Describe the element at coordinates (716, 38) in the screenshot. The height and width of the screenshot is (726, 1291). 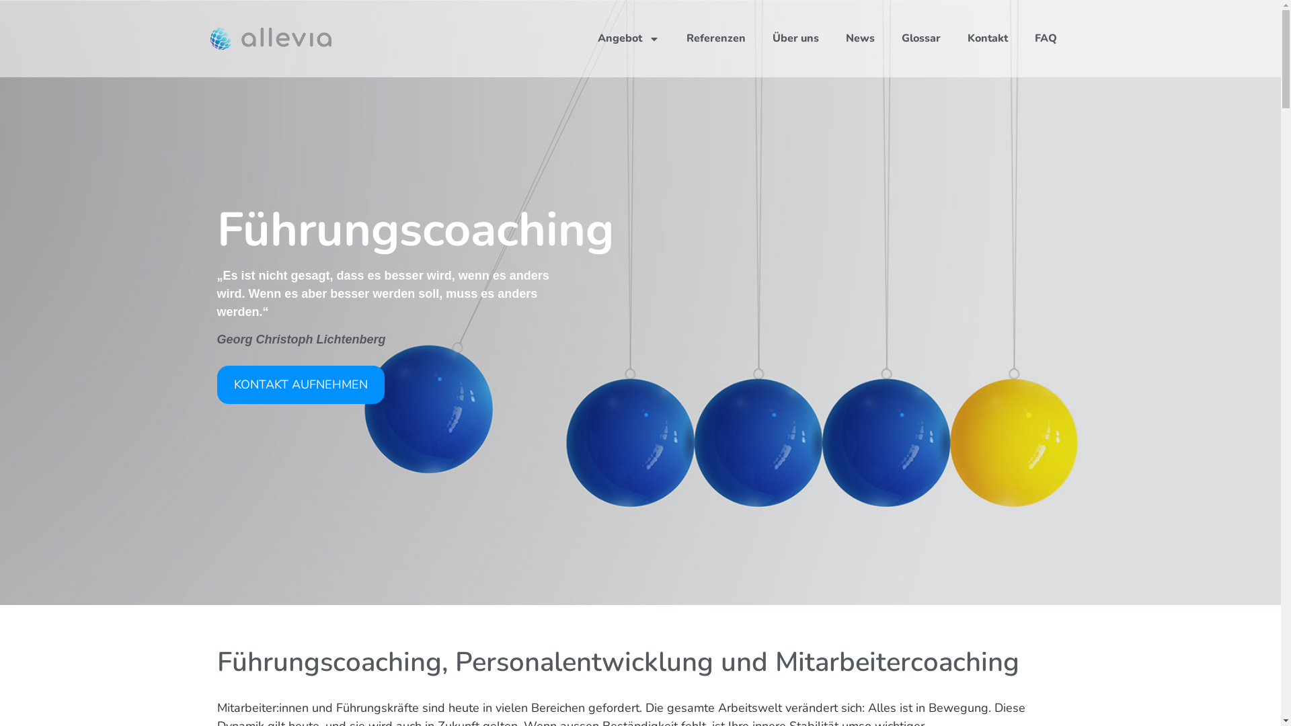
I see `Referenzen` at that location.